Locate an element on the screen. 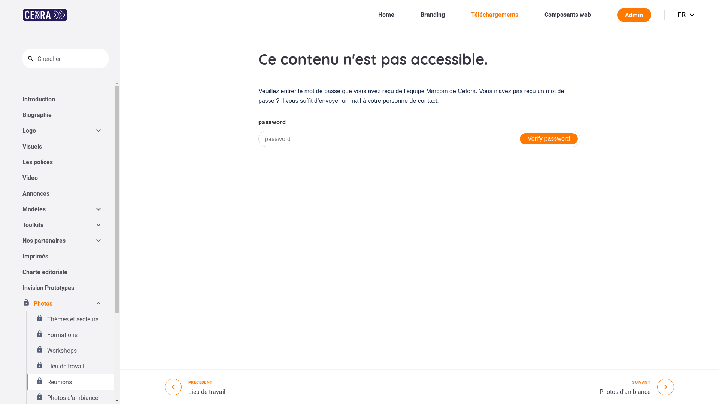  Admin is located at coordinates (634, 15).